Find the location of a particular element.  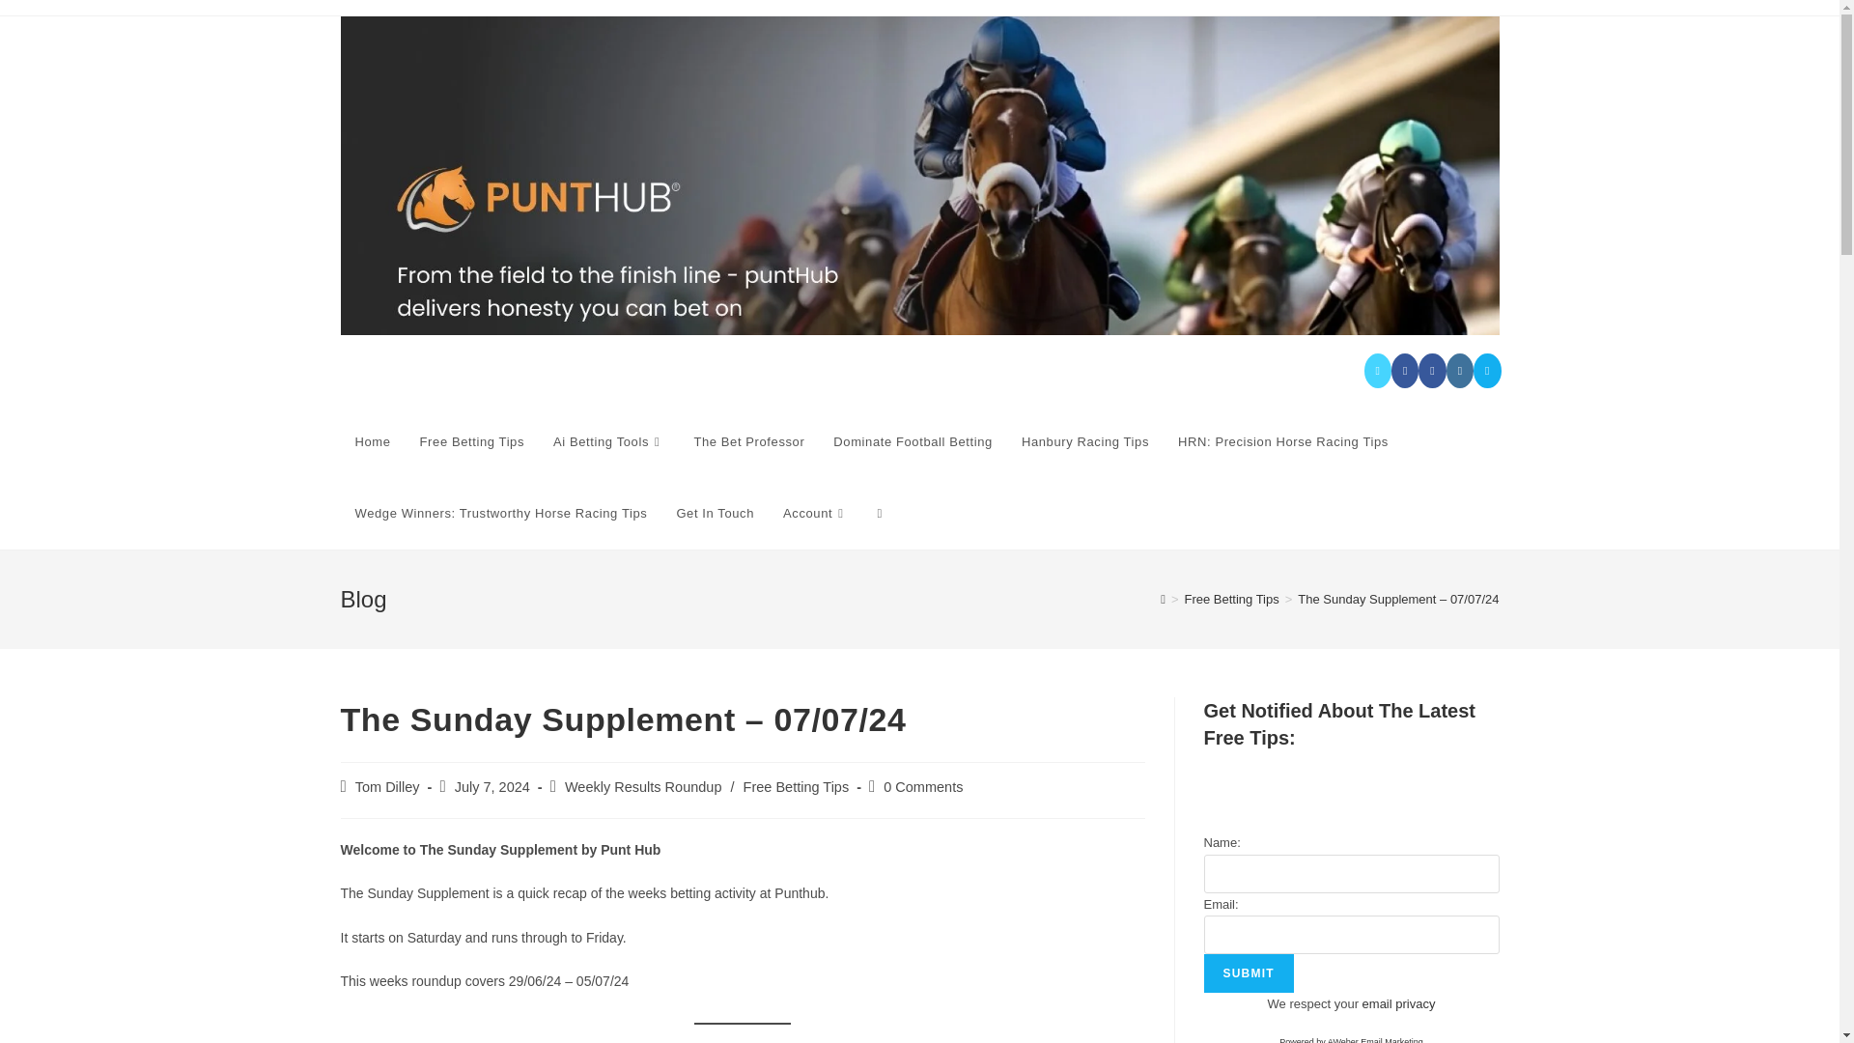

Free Betting Tips is located at coordinates (472, 442).